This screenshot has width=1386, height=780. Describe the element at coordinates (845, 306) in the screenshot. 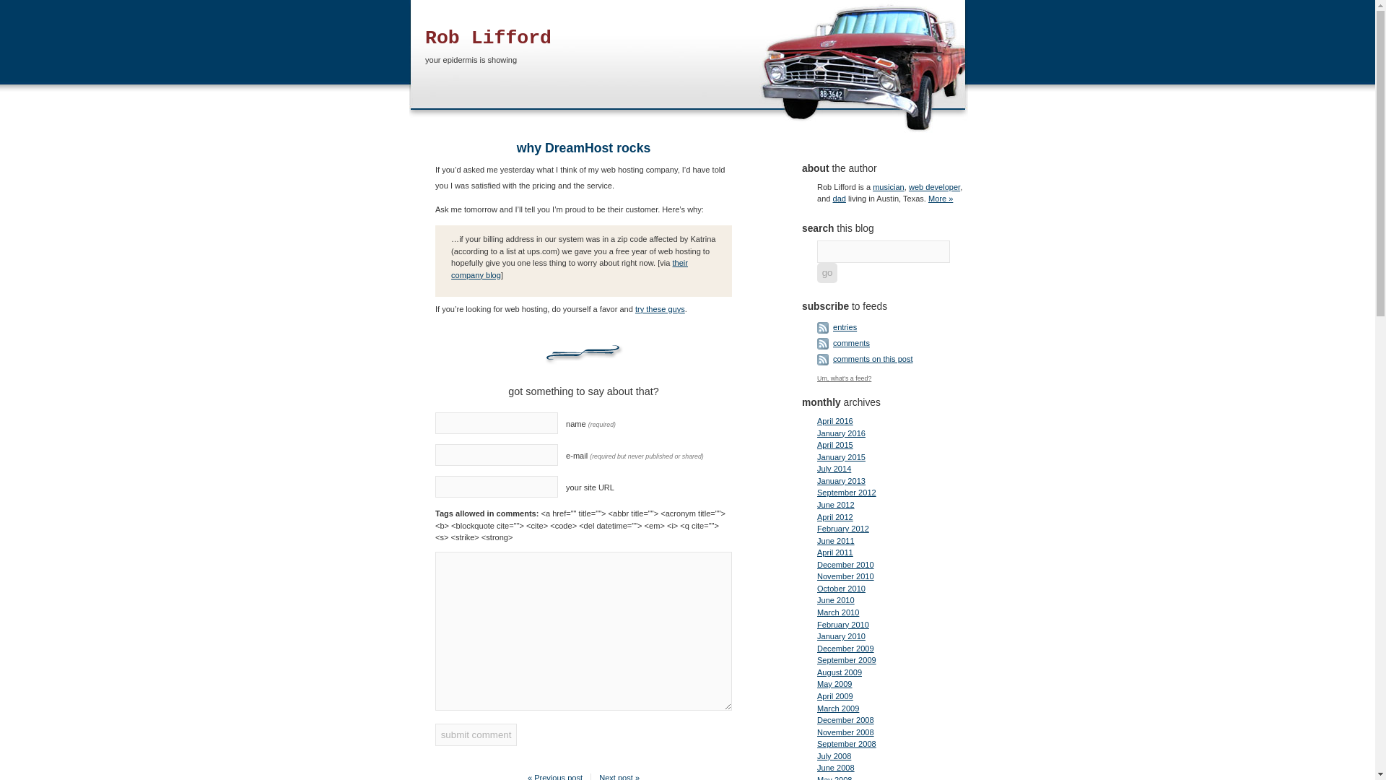

I see `subscribe to feeds` at that location.